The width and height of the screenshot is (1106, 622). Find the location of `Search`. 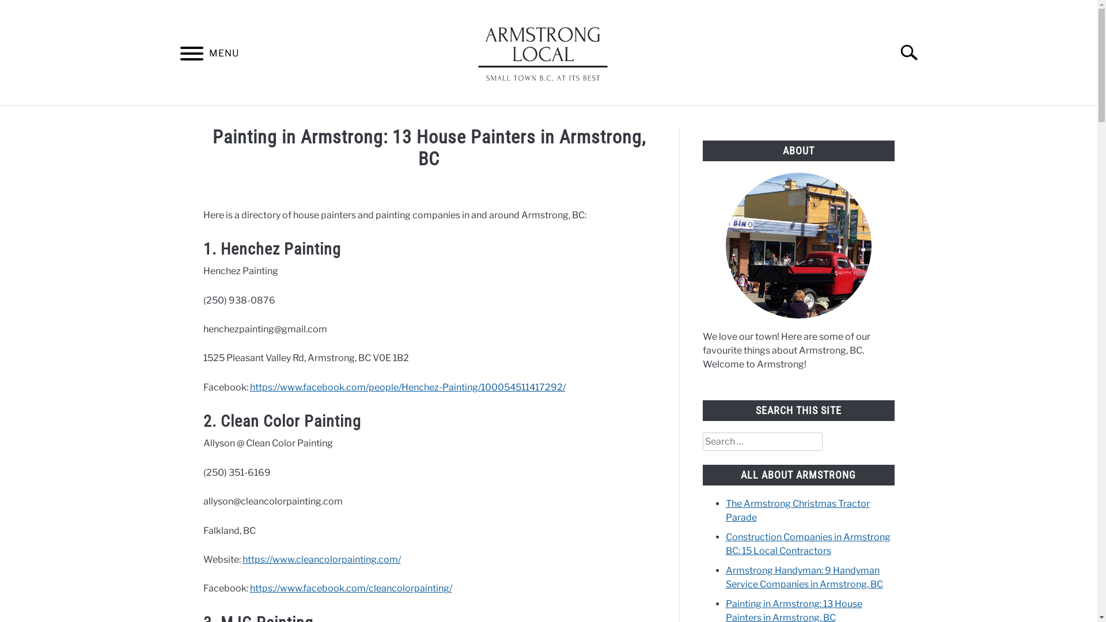

Search is located at coordinates (914, 52).